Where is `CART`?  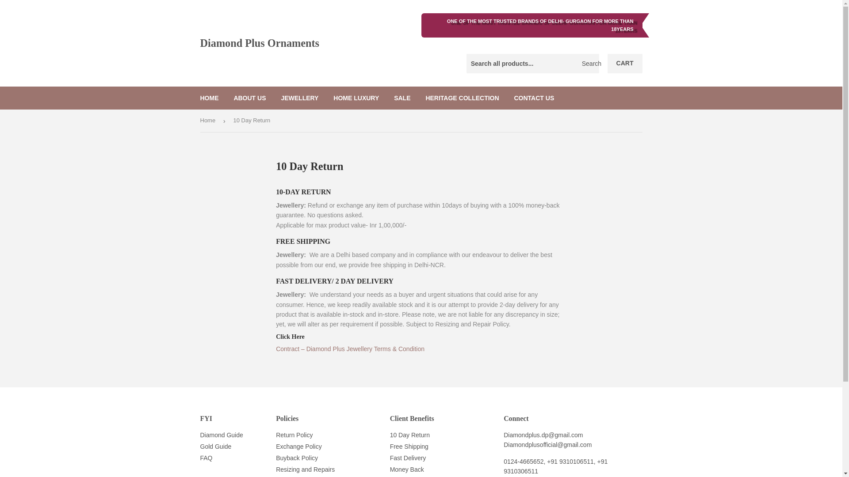
CART is located at coordinates (625, 64).